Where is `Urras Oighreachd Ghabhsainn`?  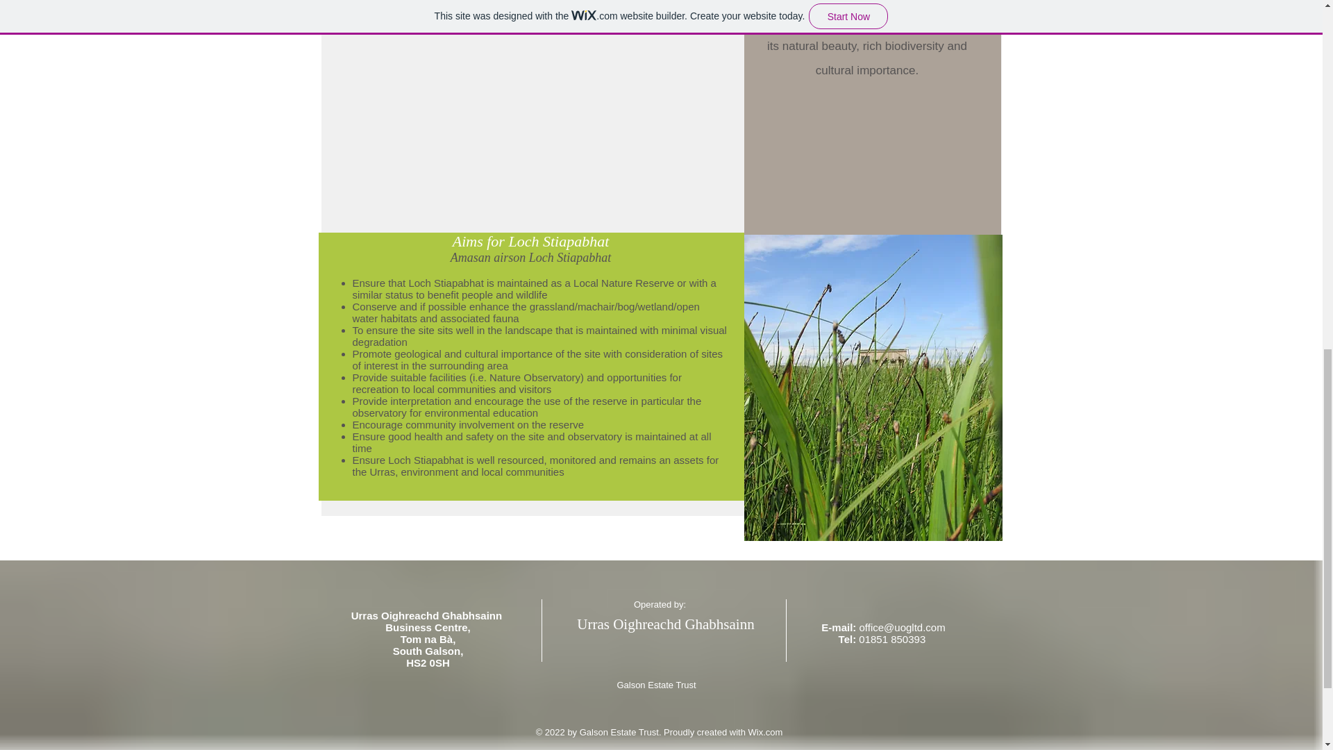
Urras Oighreachd Ghabhsainn is located at coordinates (665, 624).